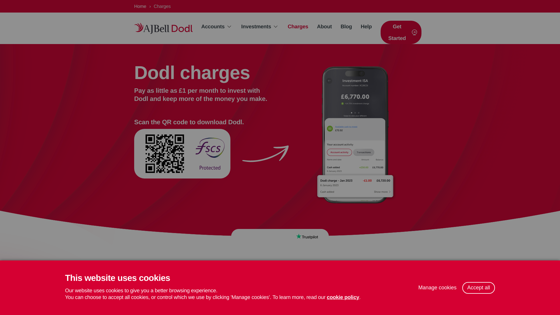 This screenshot has width=560, height=315. What do you see at coordinates (437, 288) in the screenshot?
I see `Manage cookies` at bounding box center [437, 288].